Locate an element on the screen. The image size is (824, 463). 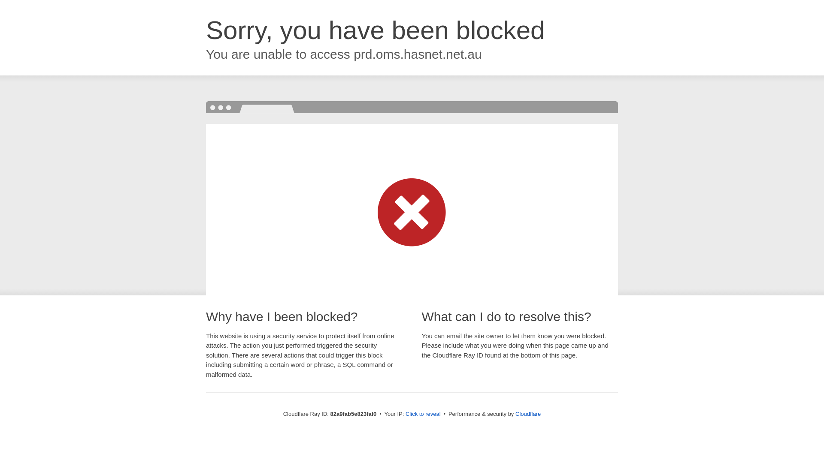
Cloudflare is located at coordinates (528, 414).